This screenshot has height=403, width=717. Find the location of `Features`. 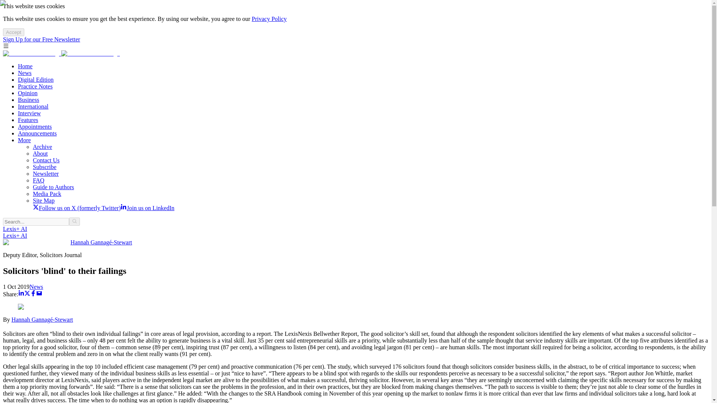

Features is located at coordinates (28, 120).